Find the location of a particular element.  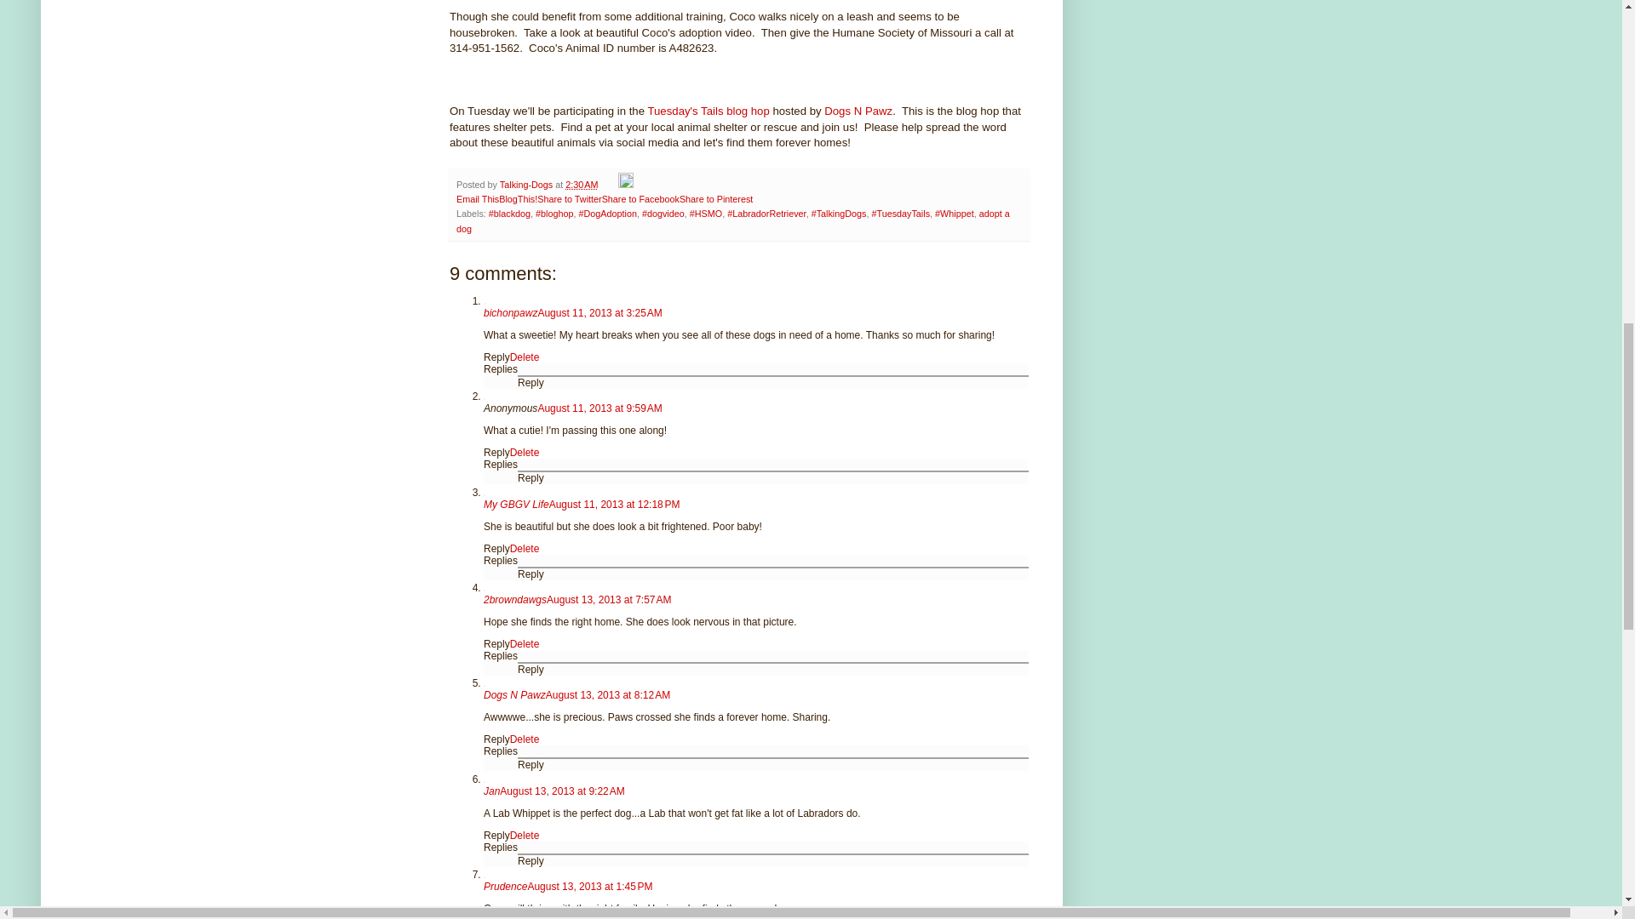

Dogs N Pawz is located at coordinates (858, 111).